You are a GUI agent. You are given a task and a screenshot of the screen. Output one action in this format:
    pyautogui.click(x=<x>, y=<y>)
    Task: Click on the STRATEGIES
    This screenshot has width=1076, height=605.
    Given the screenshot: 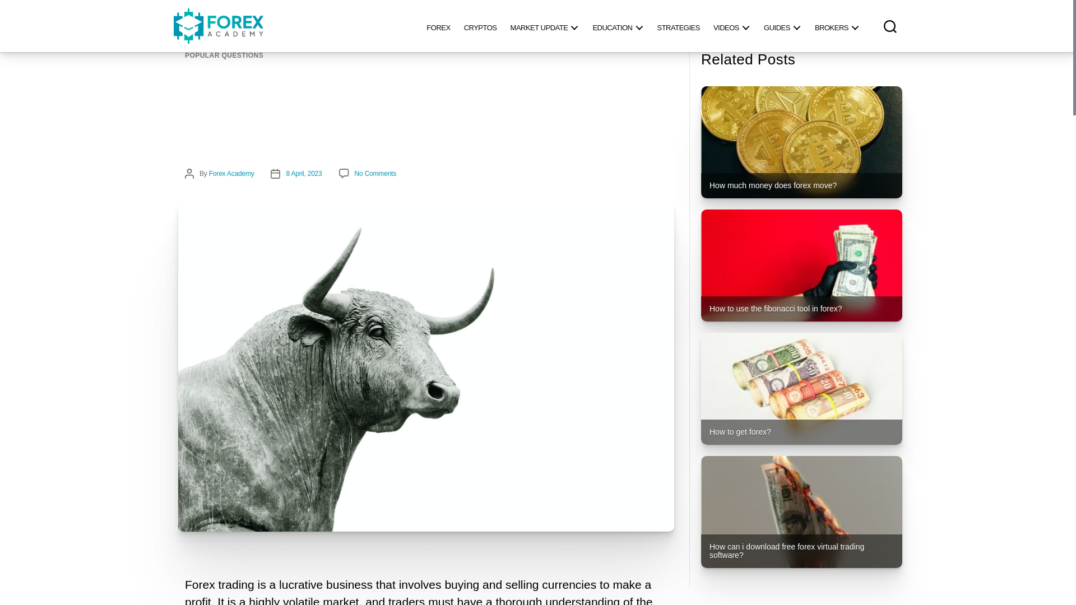 What is the action you would take?
    pyautogui.click(x=678, y=26)
    